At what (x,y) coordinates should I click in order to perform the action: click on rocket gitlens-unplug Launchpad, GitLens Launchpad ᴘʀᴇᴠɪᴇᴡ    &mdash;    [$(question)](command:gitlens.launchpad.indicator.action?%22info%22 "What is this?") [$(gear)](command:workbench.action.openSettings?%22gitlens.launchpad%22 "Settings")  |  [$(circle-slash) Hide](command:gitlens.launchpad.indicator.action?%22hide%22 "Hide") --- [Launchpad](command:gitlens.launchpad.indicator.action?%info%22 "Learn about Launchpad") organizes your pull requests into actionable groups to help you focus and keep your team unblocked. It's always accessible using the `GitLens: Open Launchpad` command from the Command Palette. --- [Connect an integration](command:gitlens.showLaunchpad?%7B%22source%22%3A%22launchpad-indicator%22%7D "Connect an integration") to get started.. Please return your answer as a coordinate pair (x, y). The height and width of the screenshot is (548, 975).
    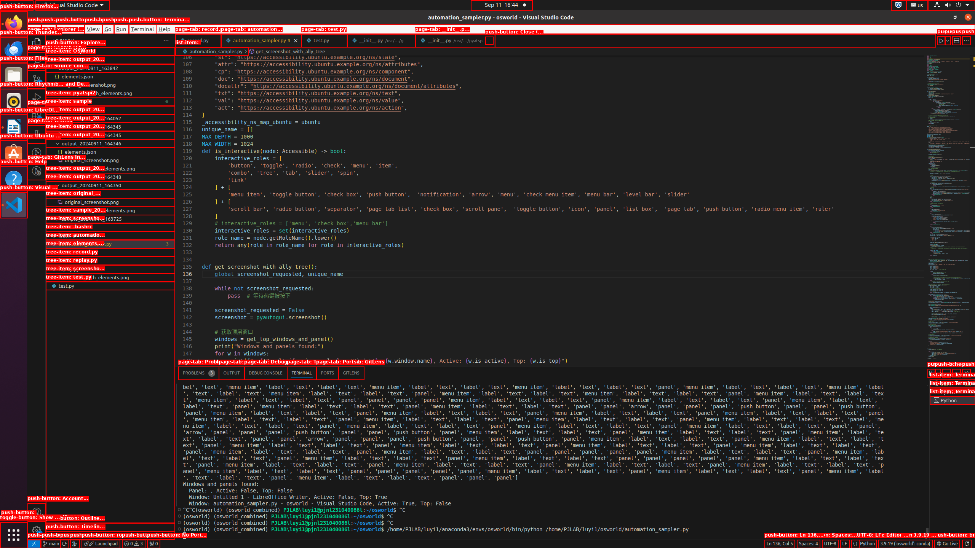
    Looking at the image, I should click on (101, 544).